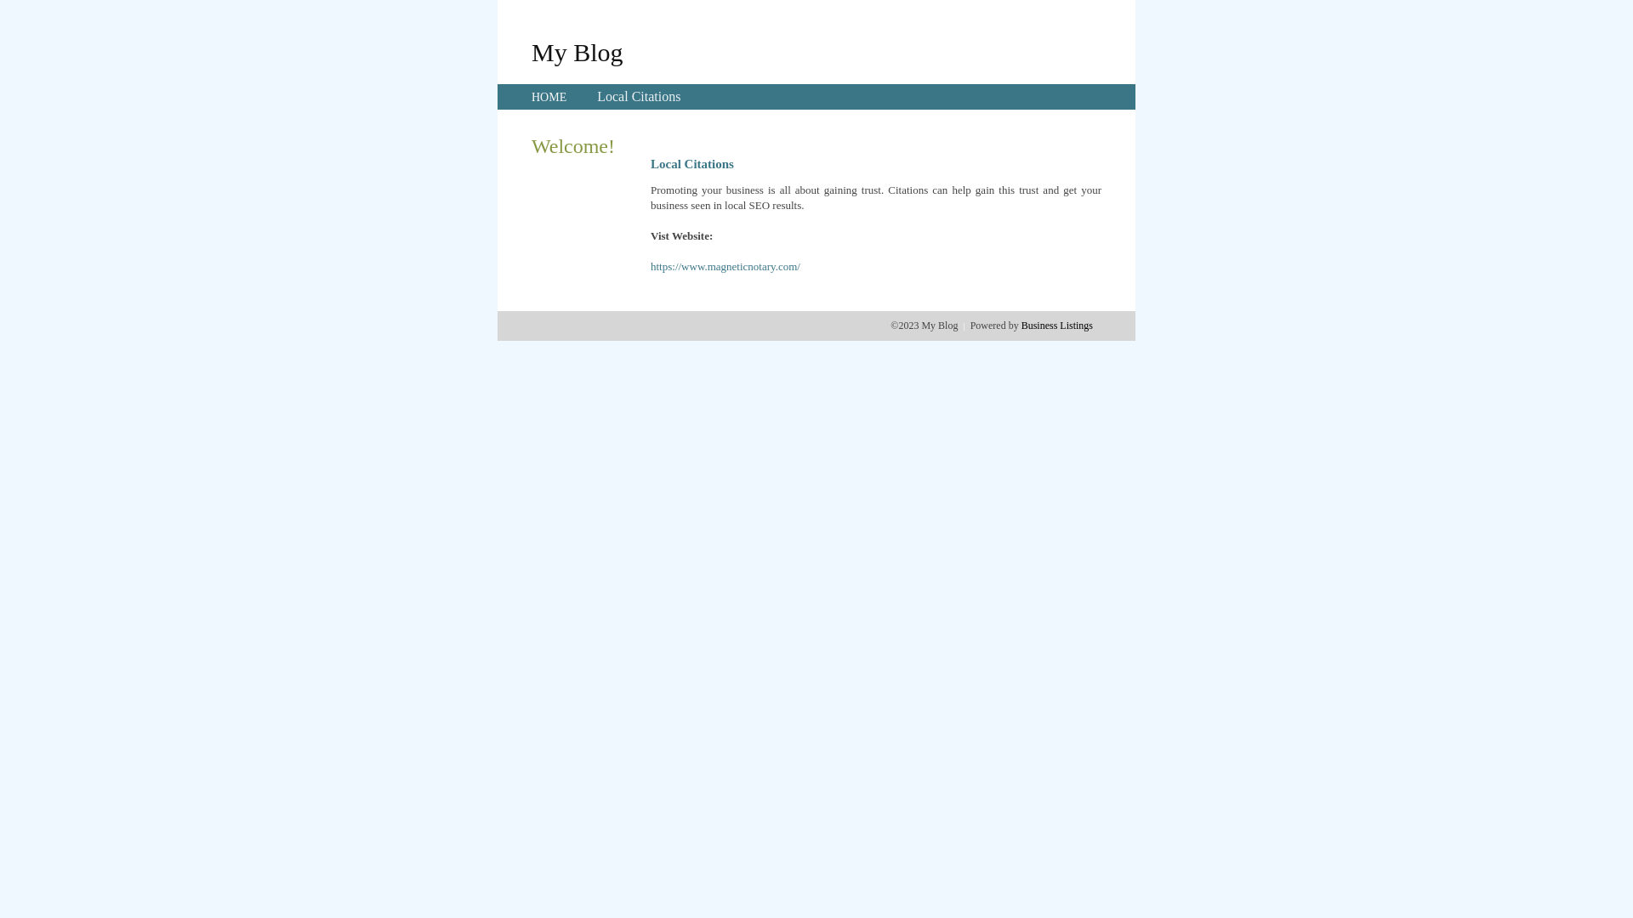  Describe the element at coordinates (639, 97) in the screenshot. I see `Local Citations` at that location.